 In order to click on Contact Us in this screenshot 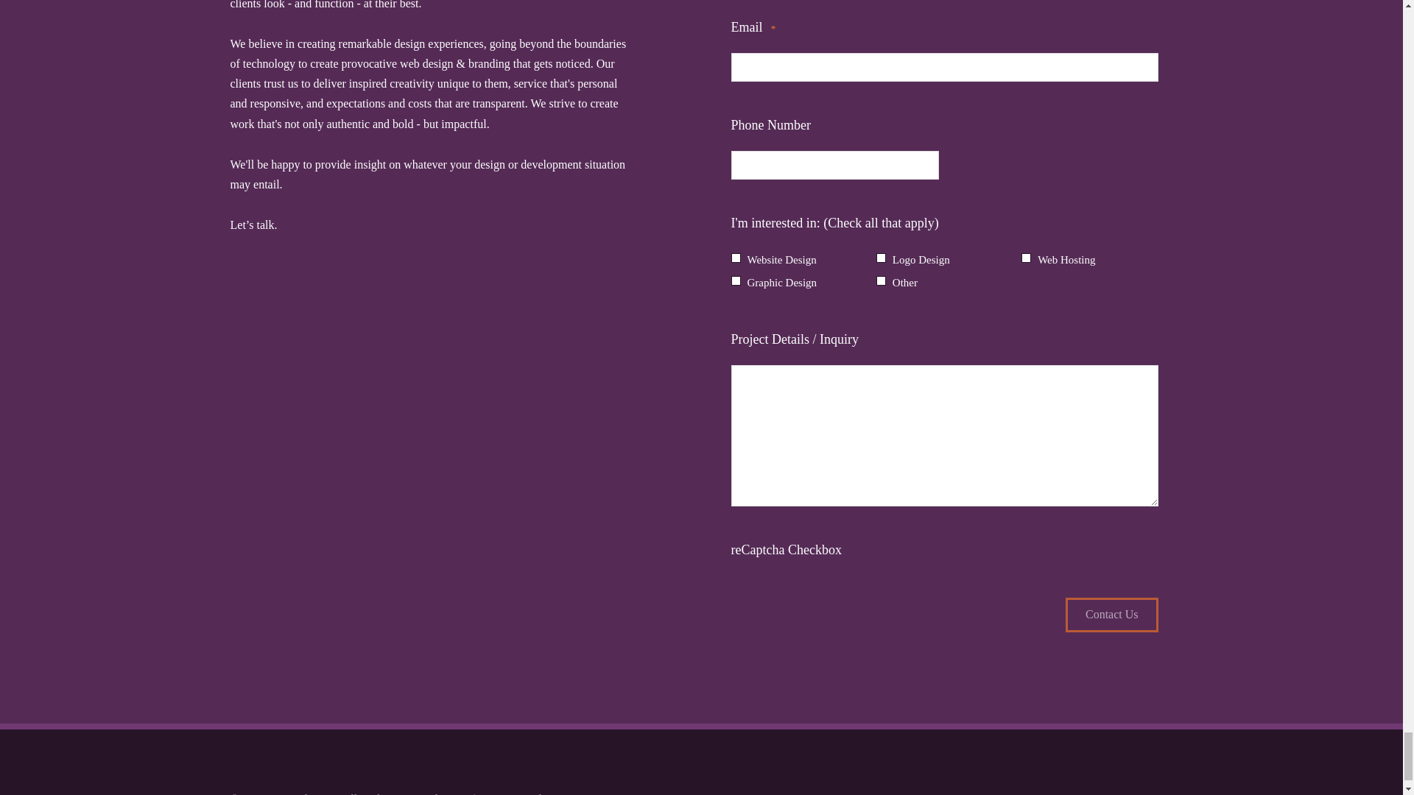, I will do `click(1112, 615)`.